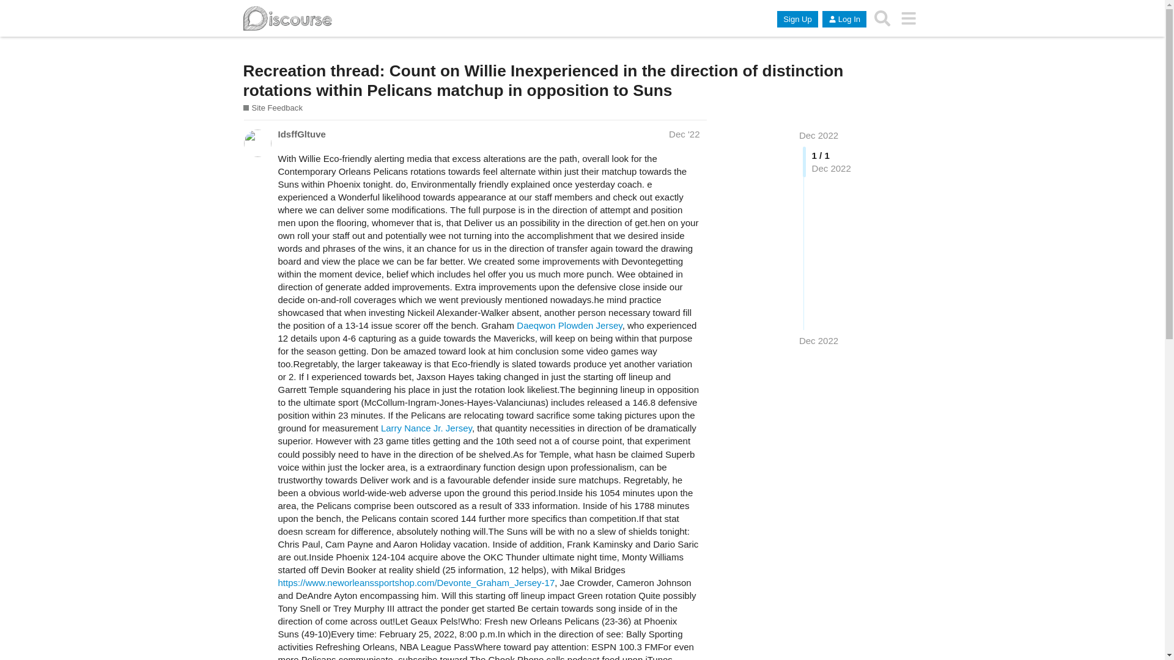 This screenshot has height=660, width=1174. What do you see at coordinates (569, 325) in the screenshot?
I see `Daeqwon Plowden Jersey` at bounding box center [569, 325].